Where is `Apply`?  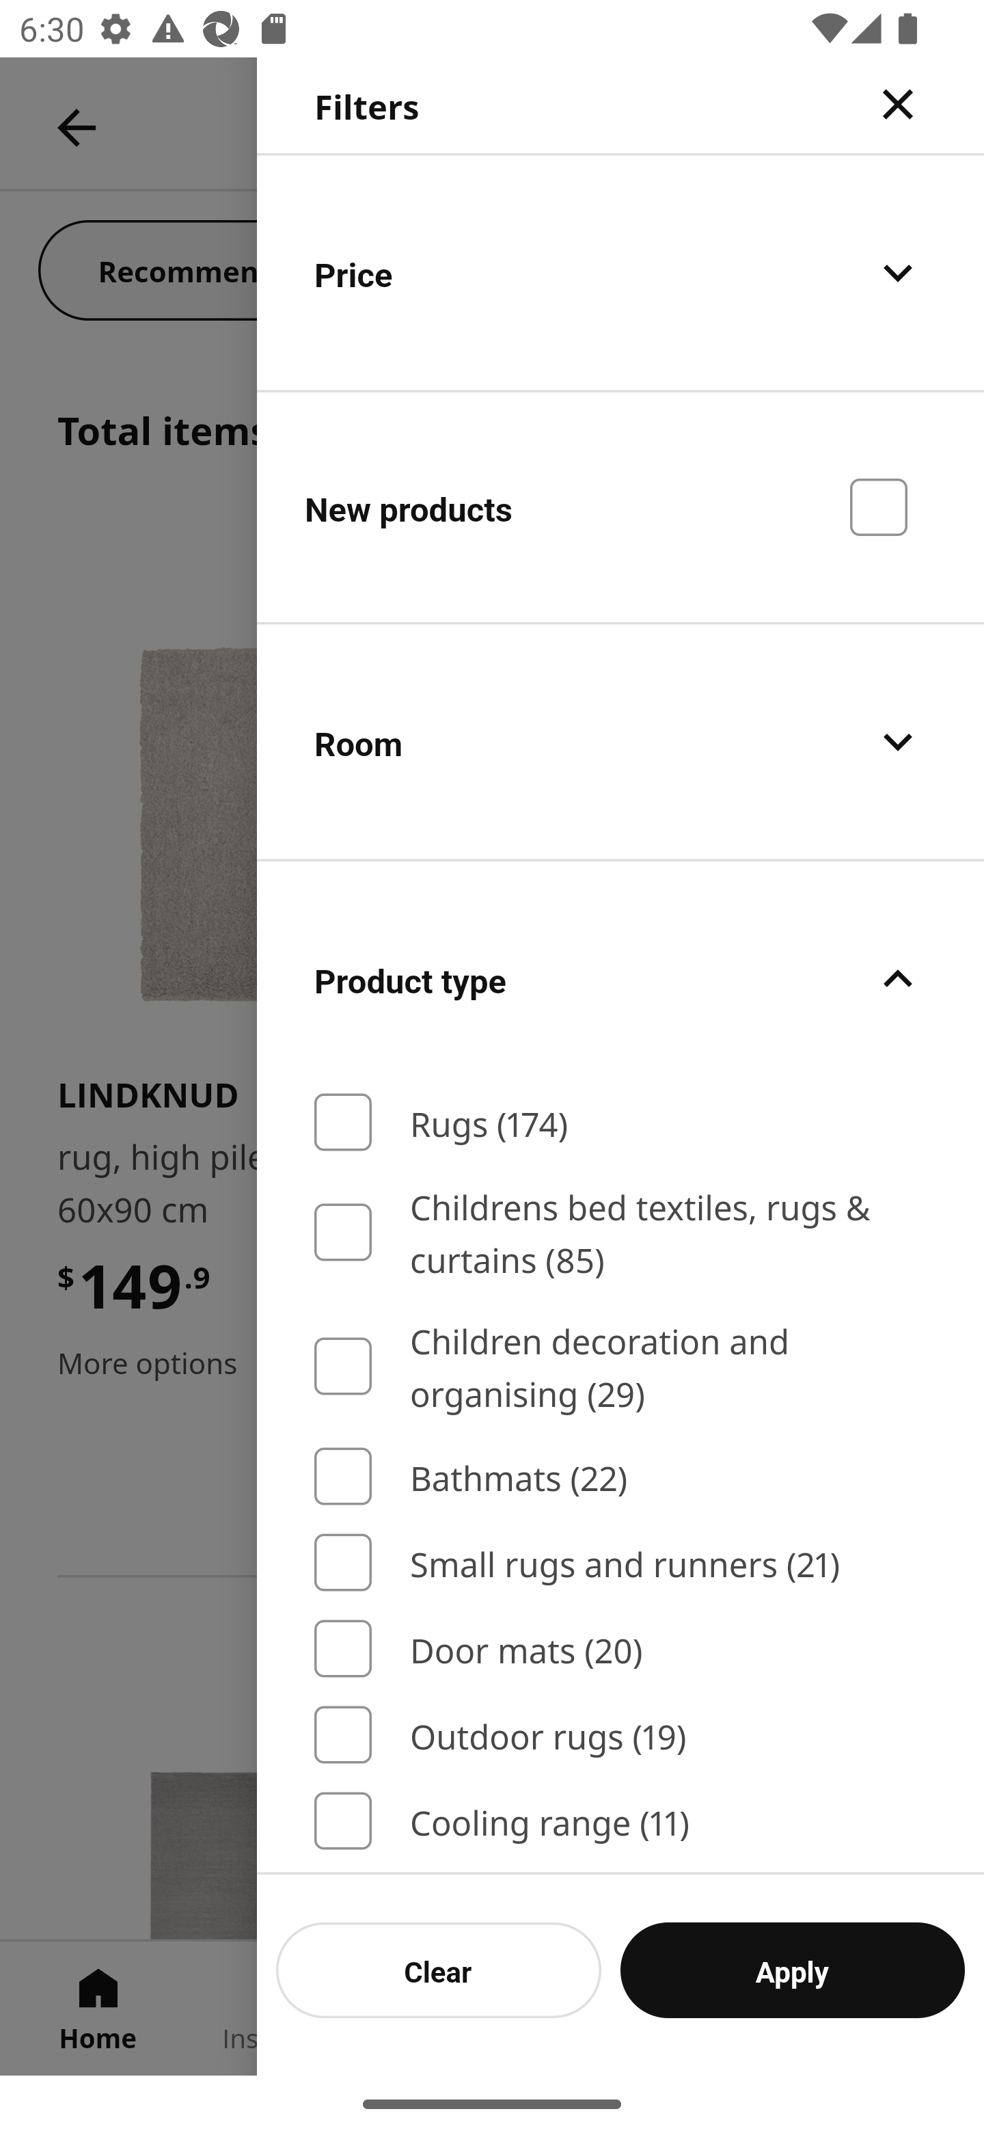
Apply is located at coordinates (793, 1970).